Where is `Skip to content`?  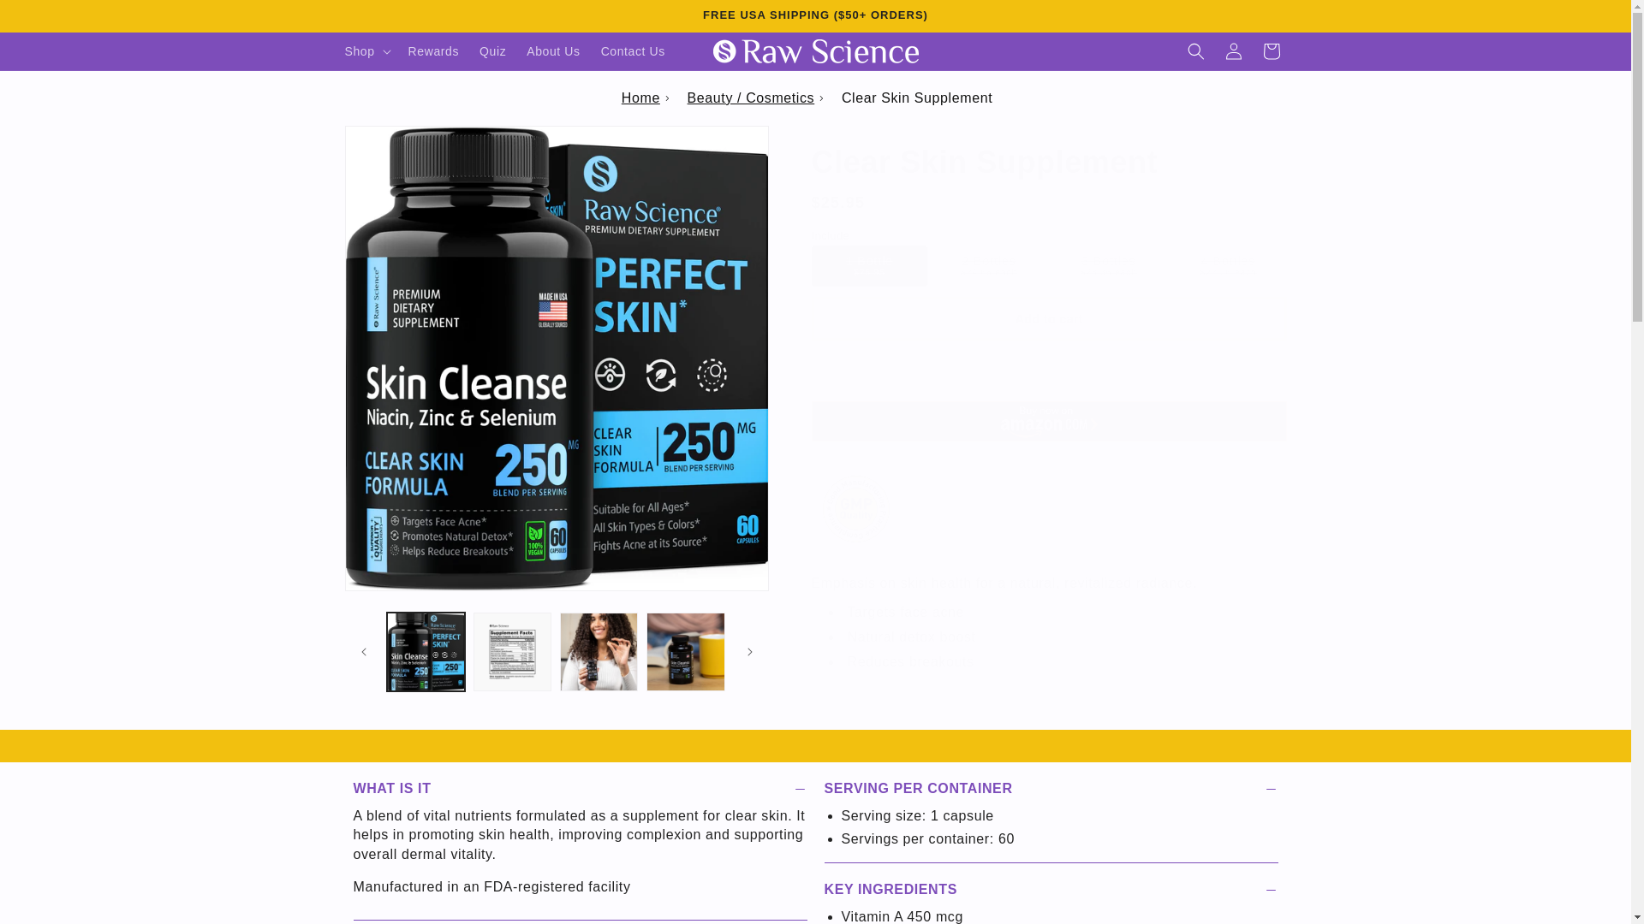
Skip to content is located at coordinates (53, 21).